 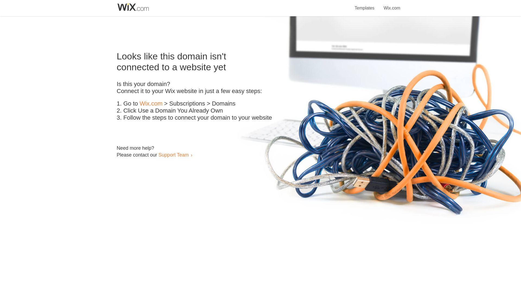 I want to click on Wix.com, so click(x=151, y=104).